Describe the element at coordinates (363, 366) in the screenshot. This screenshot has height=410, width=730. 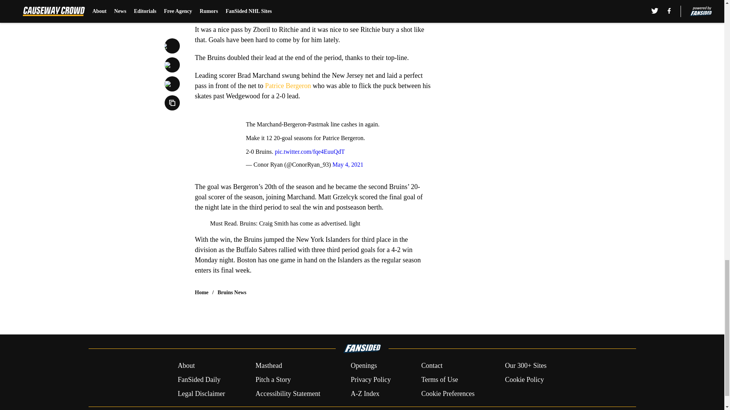
I see `Openings` at that location.